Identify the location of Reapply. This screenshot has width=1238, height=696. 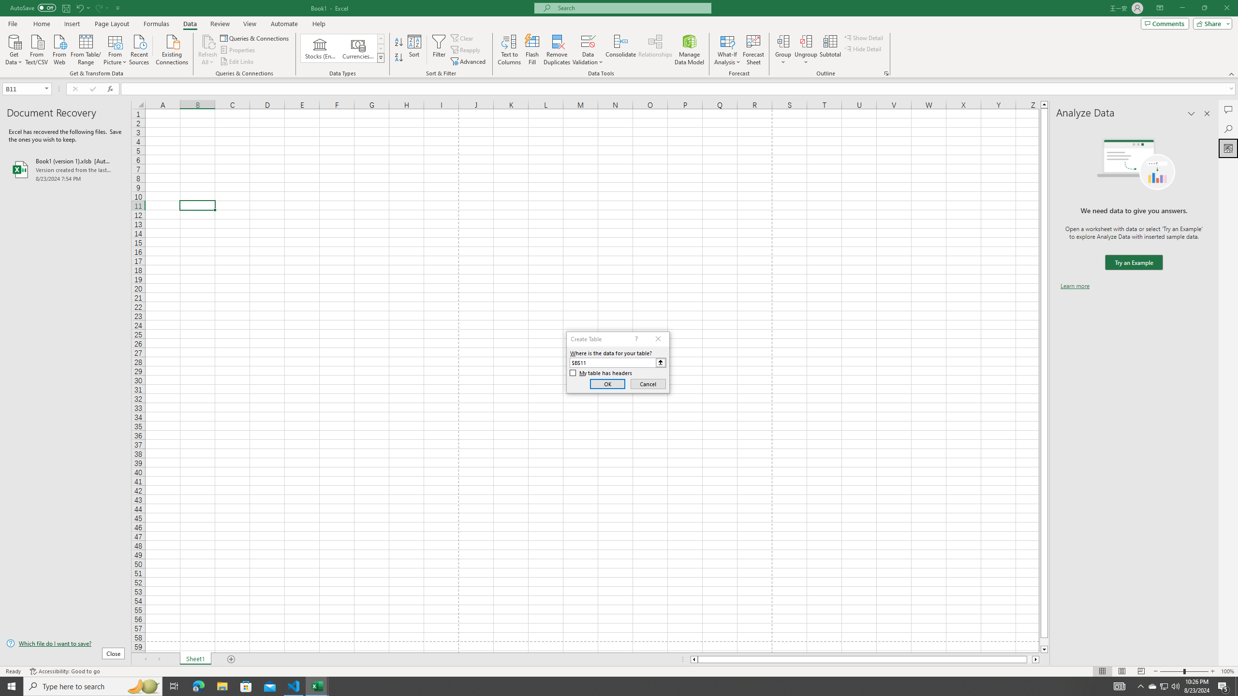
(466, 50).